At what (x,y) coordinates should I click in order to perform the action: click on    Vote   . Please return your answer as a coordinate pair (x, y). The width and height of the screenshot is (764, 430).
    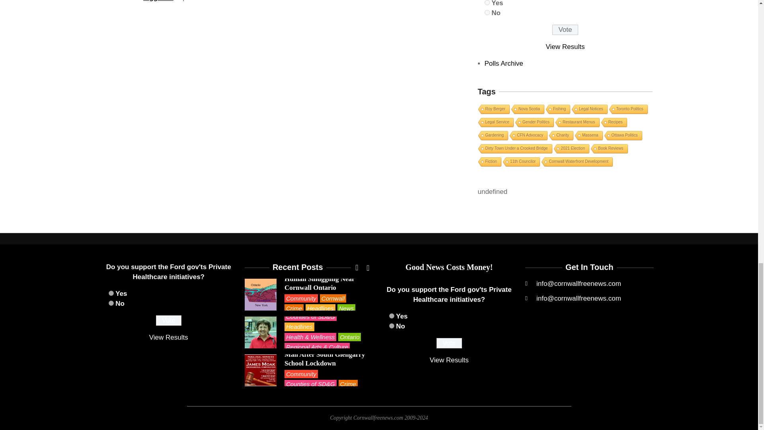
    Looking at the image, I should click on (449, 343).